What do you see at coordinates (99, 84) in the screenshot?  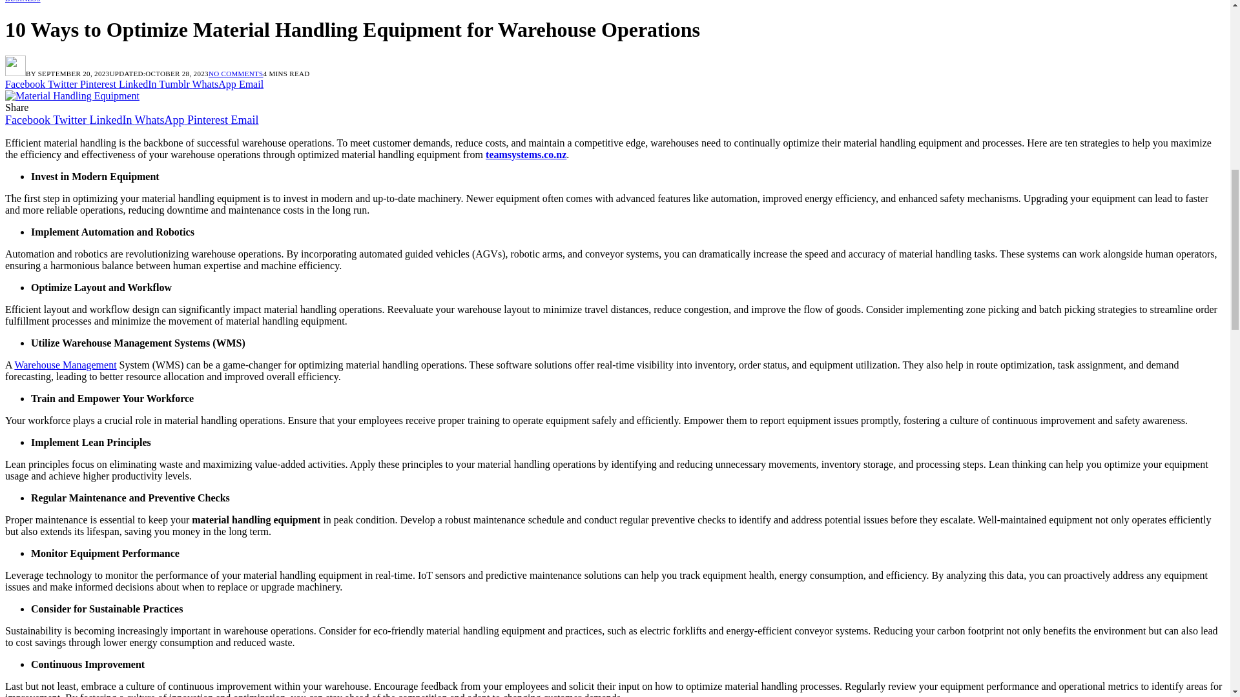 I see `Share on Pinterest` at bounding box center [99, 84].